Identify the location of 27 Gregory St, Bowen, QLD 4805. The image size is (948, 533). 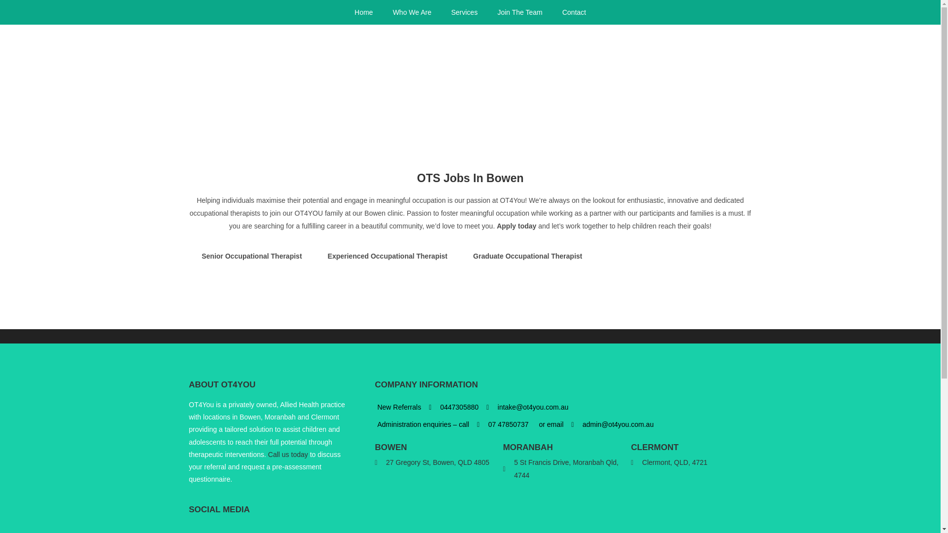
(434, 503).